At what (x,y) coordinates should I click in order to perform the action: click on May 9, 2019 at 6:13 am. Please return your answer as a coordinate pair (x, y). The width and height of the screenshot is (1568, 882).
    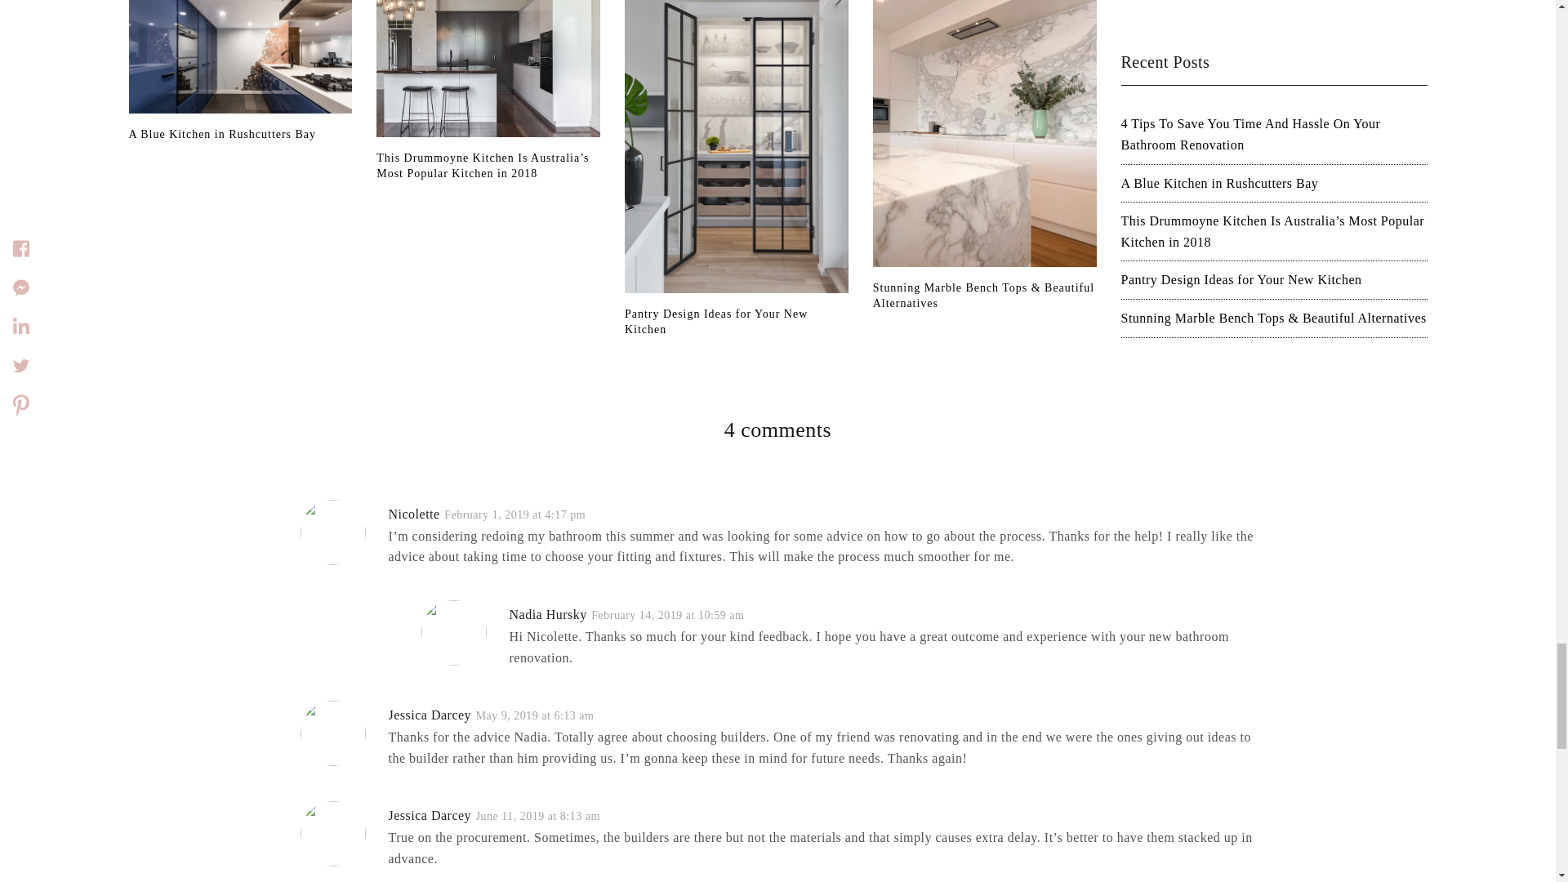
    Looking at the image, I should click on (535, 715).